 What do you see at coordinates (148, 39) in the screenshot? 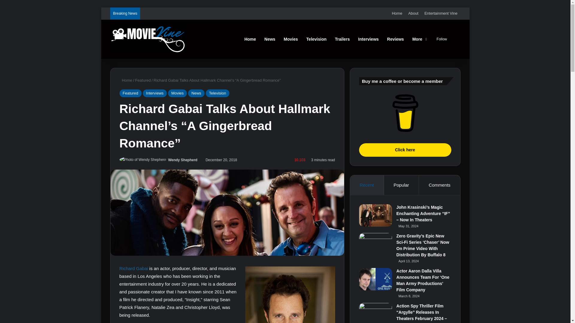
I see `Movie Vine` at bounding box center [148, 39].